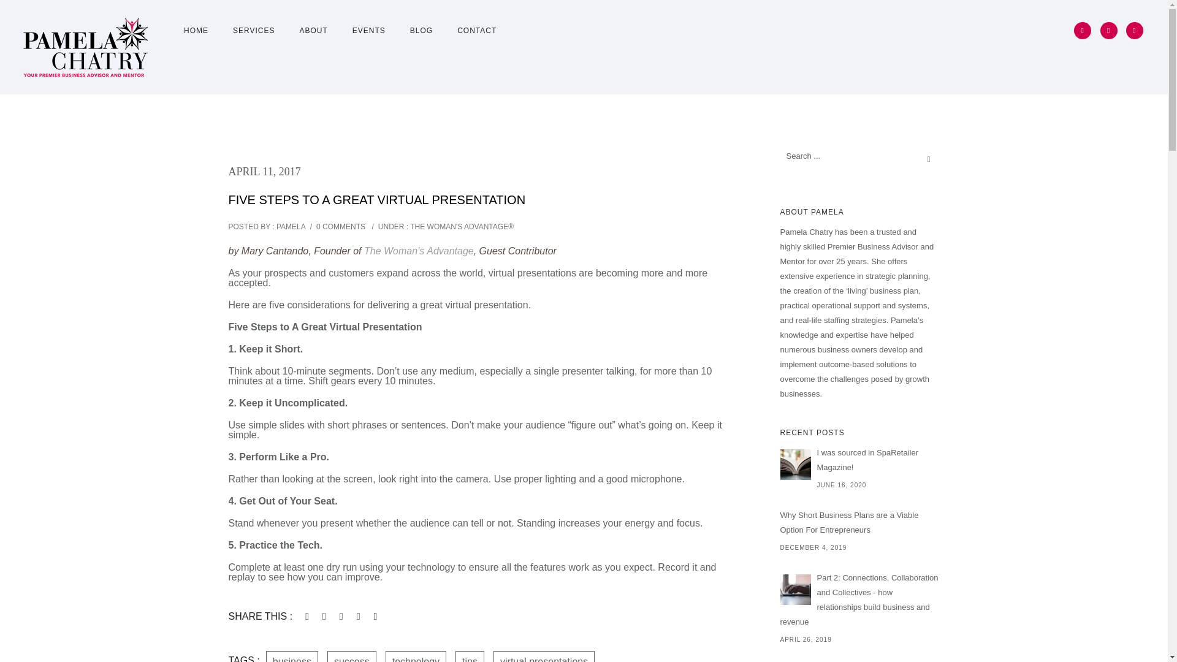 This screenshot has width=1177, height=662. What do you see at coordinates (859, 460) in the screenshot?
I see `I was sourced in SpaRetailer Magazine!` at bounding box center [859, 460].